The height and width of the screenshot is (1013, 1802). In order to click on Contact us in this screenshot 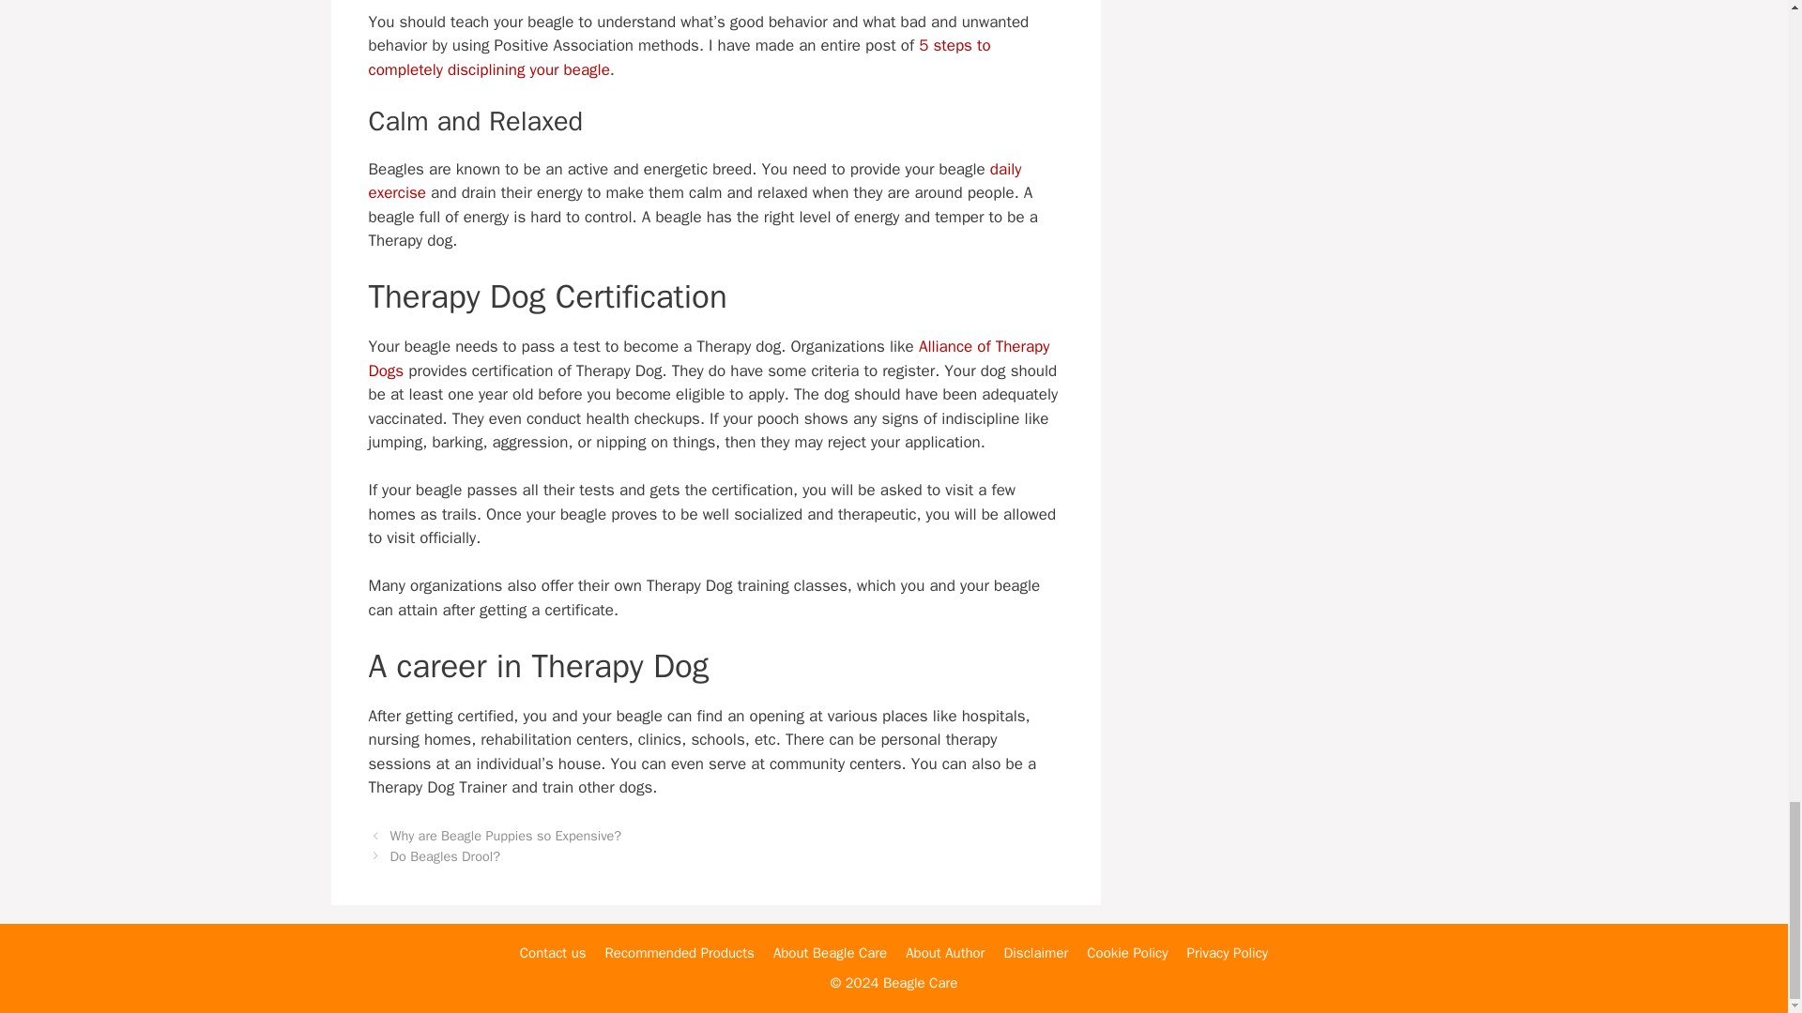, I will do `click(554, 952)`.